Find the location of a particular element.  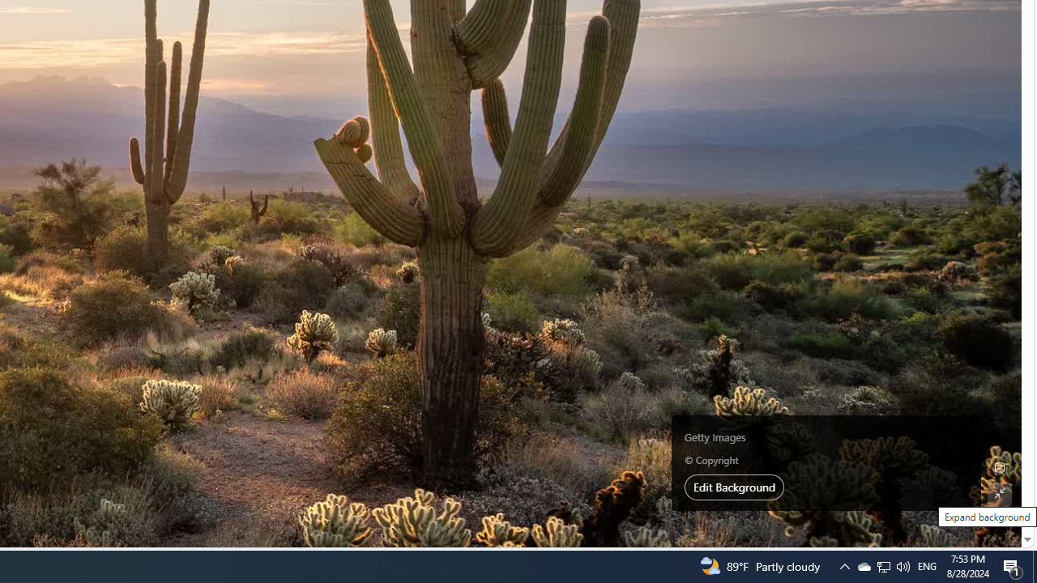

Play Now is located at coordinates (499, 398).